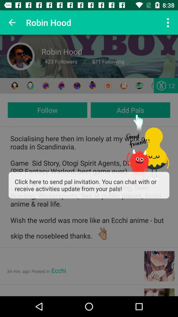  What do you see at coordinates (15, 86) in the screenshot?
I see `view friend profile` at bounding box center [15, 86].